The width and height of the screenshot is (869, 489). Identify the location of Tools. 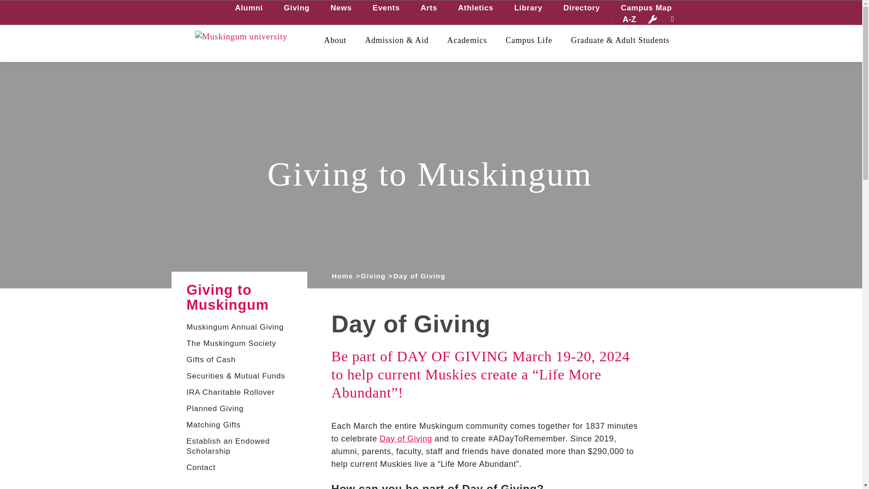
(653, 19).